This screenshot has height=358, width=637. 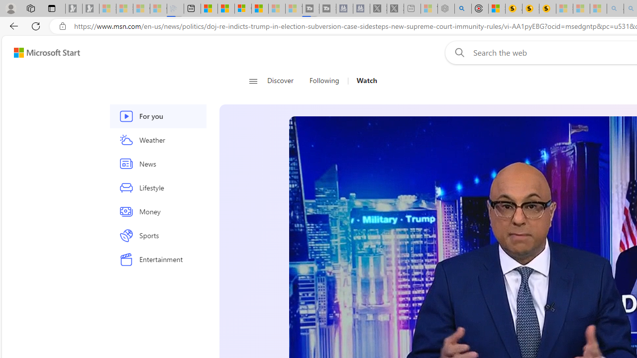 What do you see at coordinates (363, 81) in the screenshot?
I see `Watch` at bounding box center [363, 81].